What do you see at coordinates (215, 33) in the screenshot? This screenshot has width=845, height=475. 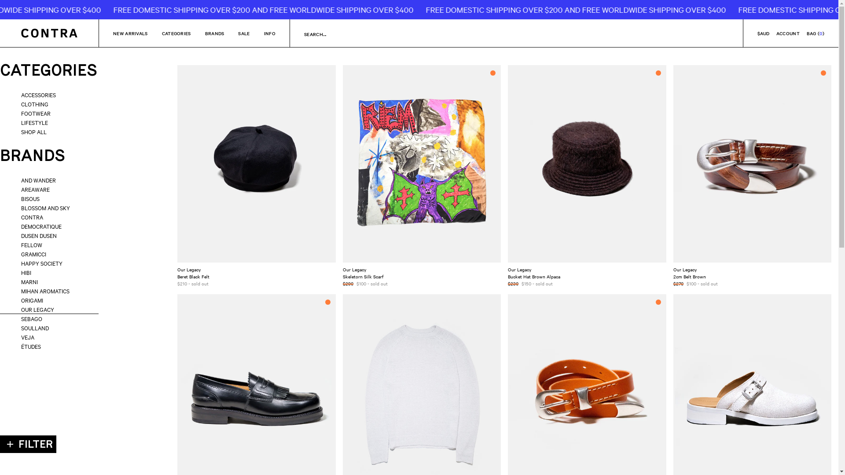 I see `BRANDS` at bounding box center [215, 33].